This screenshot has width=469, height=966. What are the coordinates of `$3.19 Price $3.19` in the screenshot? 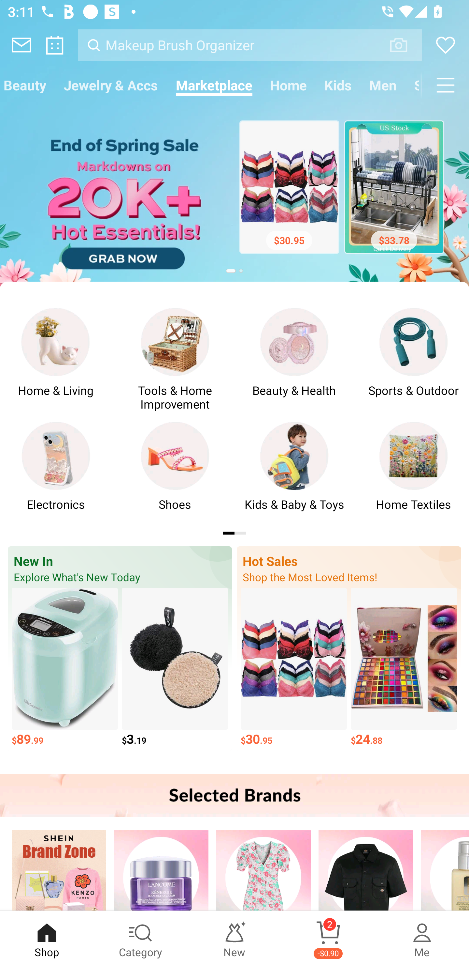 It's located at (175, 667).